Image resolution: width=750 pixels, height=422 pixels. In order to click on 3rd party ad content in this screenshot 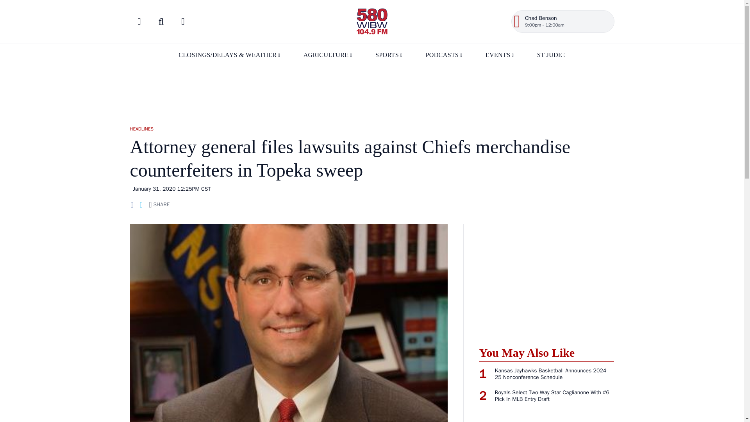, I will do `click(546, 281)`.